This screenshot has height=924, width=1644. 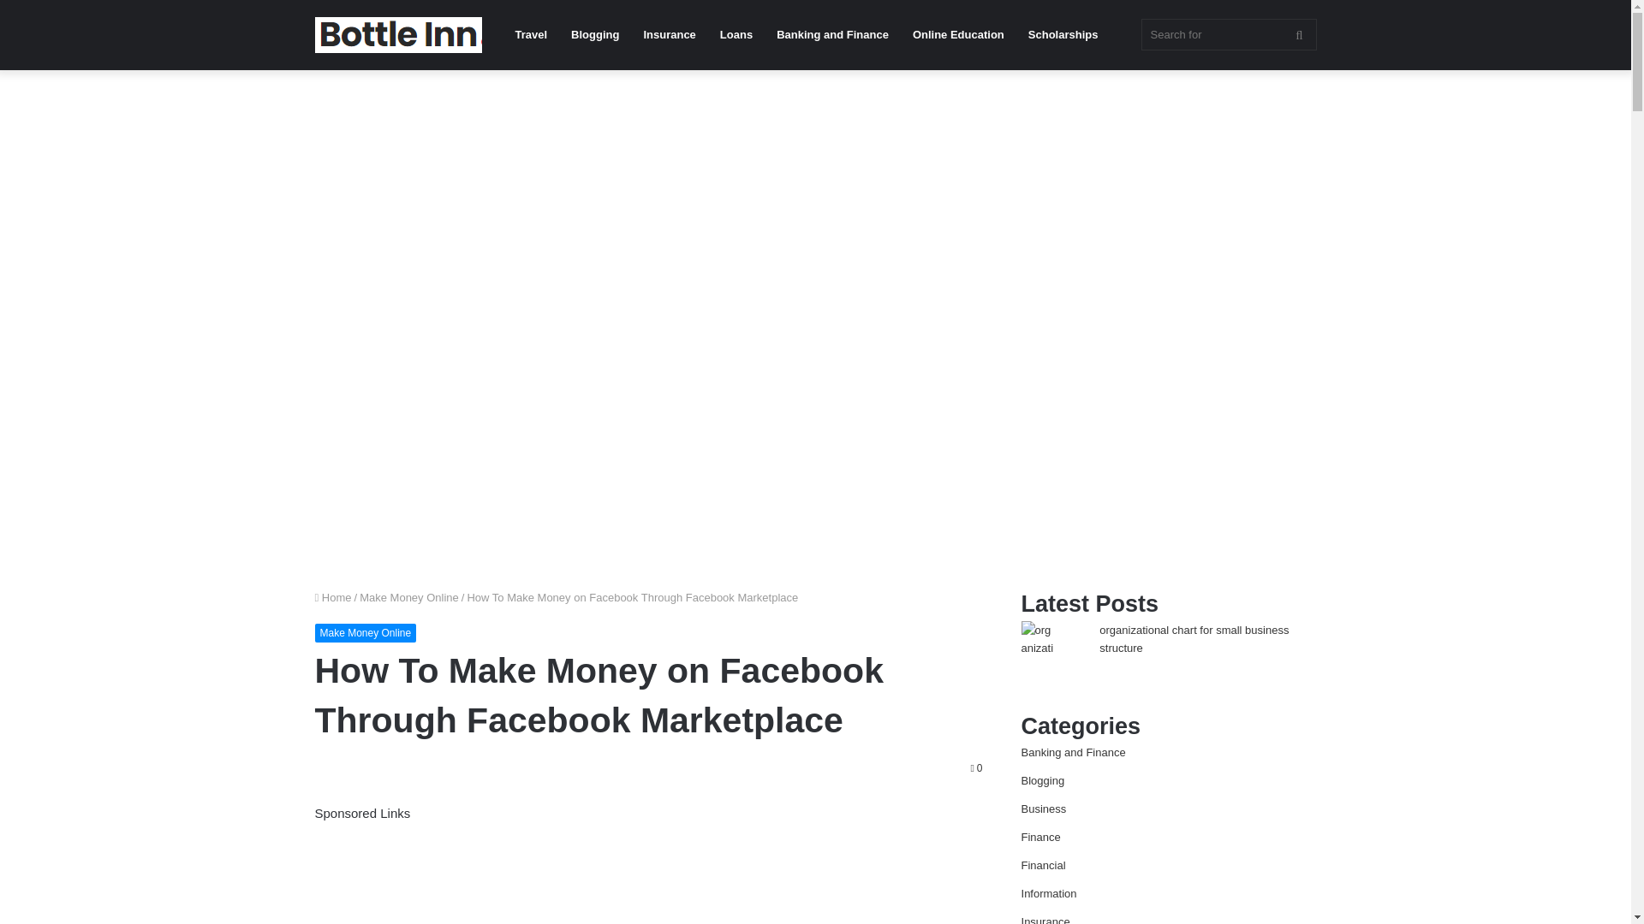 What do you see at coordinates (333, 597) in the screenshot?
I see `Home` at bounding box center [333, 597].